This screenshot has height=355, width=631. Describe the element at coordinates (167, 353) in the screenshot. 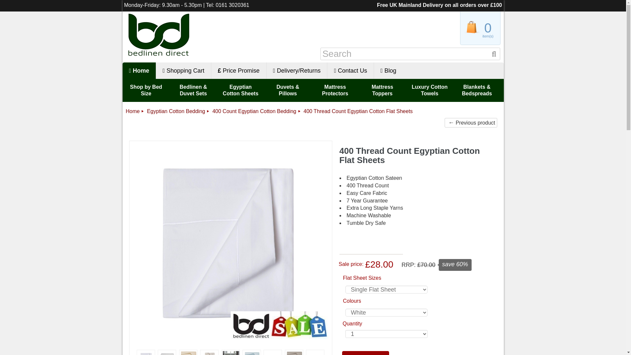

I see `Ivory 400 Thread Count Egyptian Cotton Flat Sheets` at that location.